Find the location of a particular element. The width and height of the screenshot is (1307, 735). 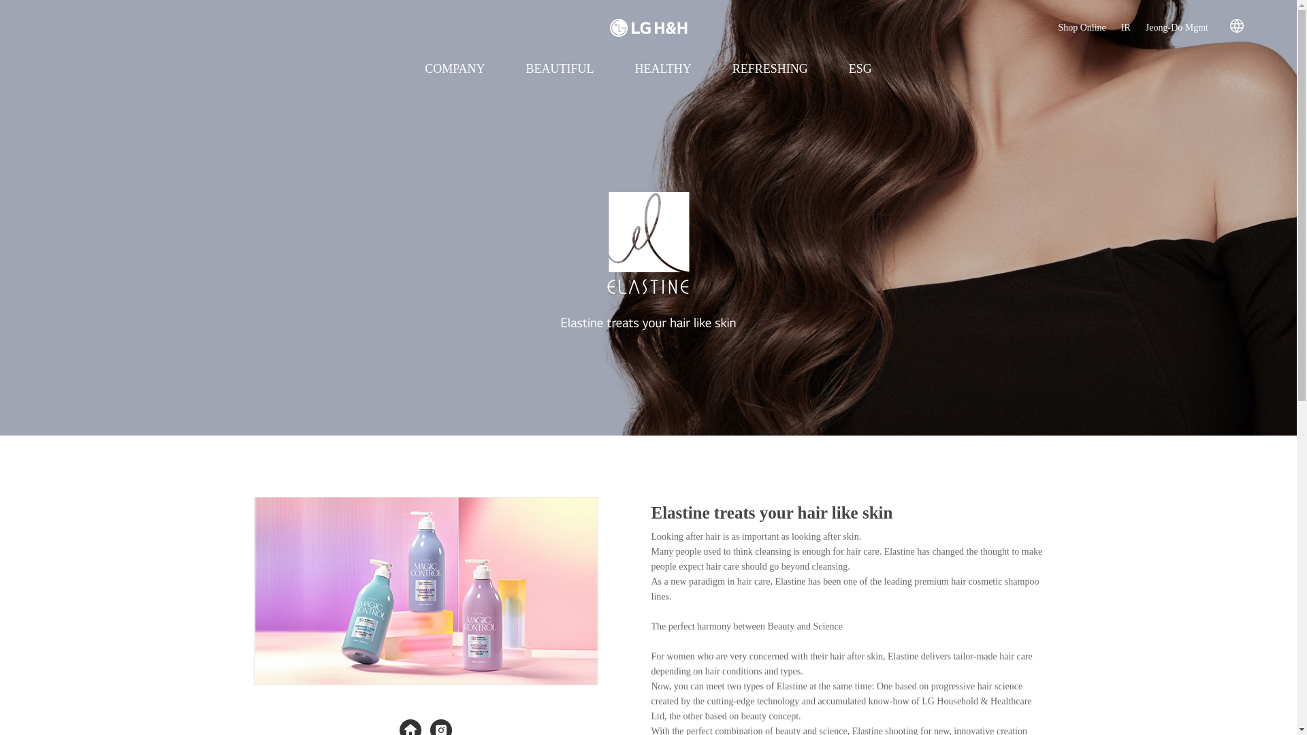

Jeong-Do Mgmt is located at coordinates (1176, 27).